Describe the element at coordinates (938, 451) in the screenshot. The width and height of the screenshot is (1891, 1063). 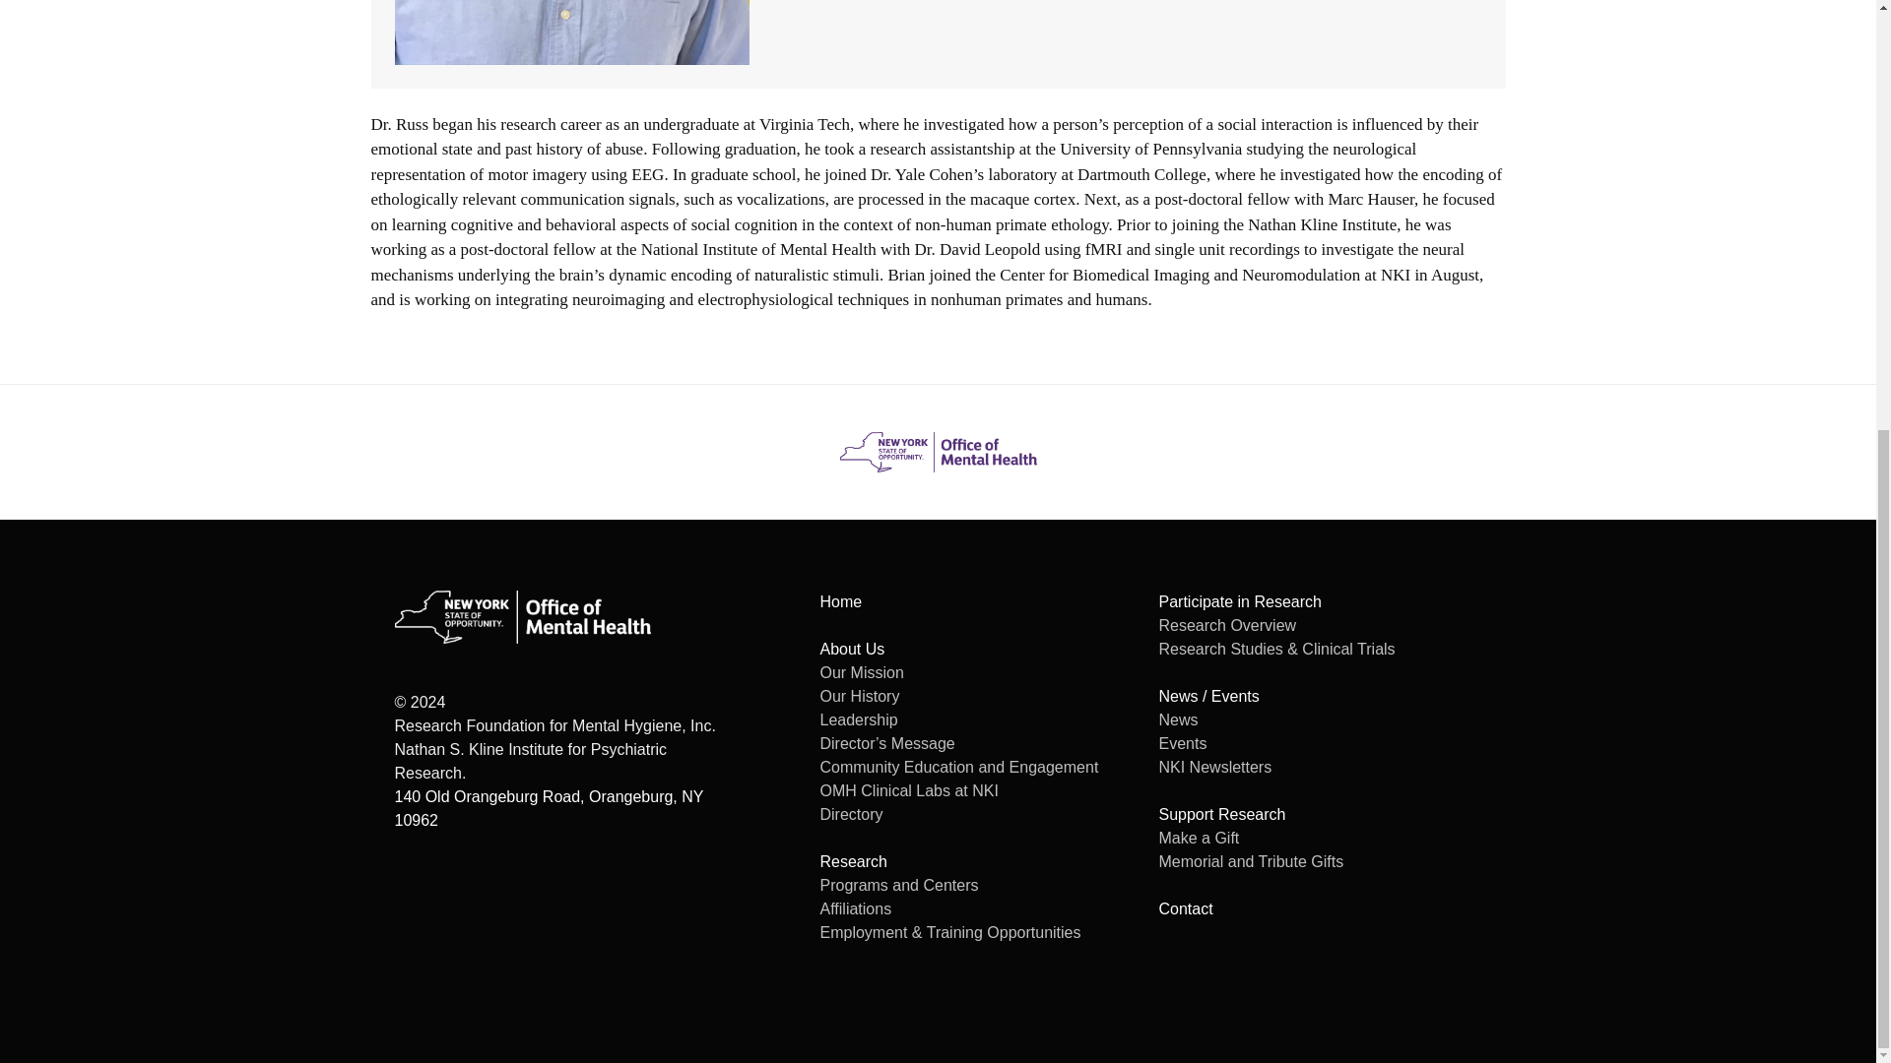
I see `The Nathan Kline Institute for Psychiatric Research` at that location.